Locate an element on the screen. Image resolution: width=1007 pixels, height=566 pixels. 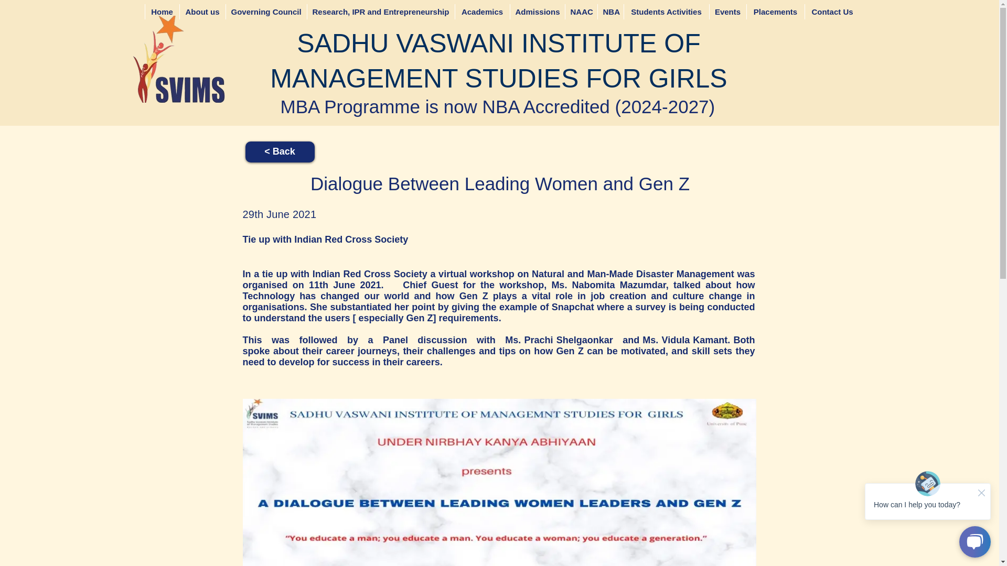
Home is located at coordinates (162, 12).